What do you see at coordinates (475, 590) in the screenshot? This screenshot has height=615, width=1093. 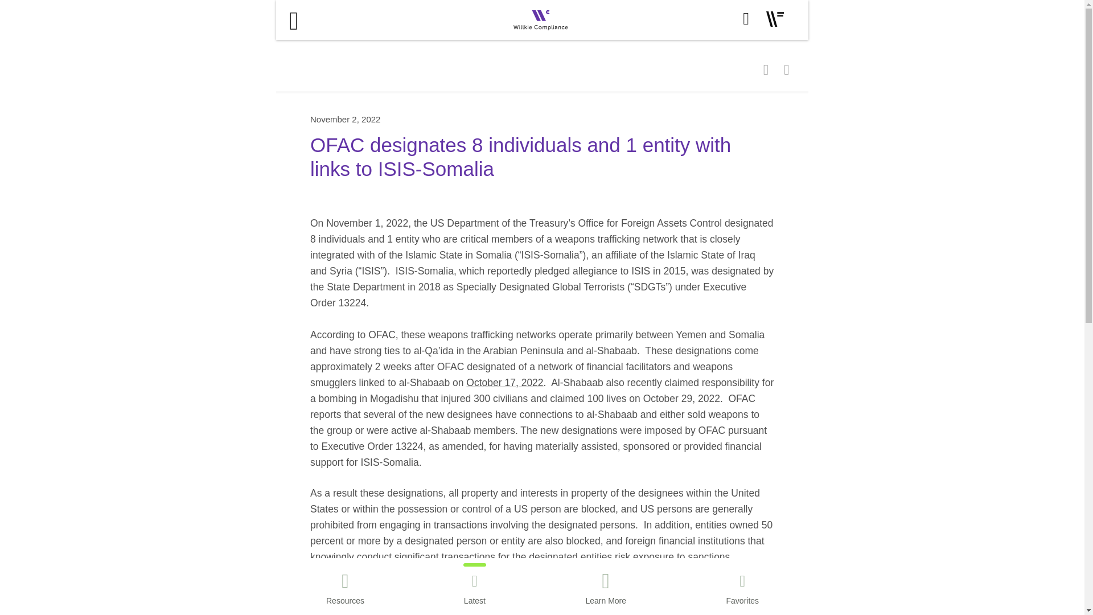 I see `Latest` at bounding box center [475, 590].